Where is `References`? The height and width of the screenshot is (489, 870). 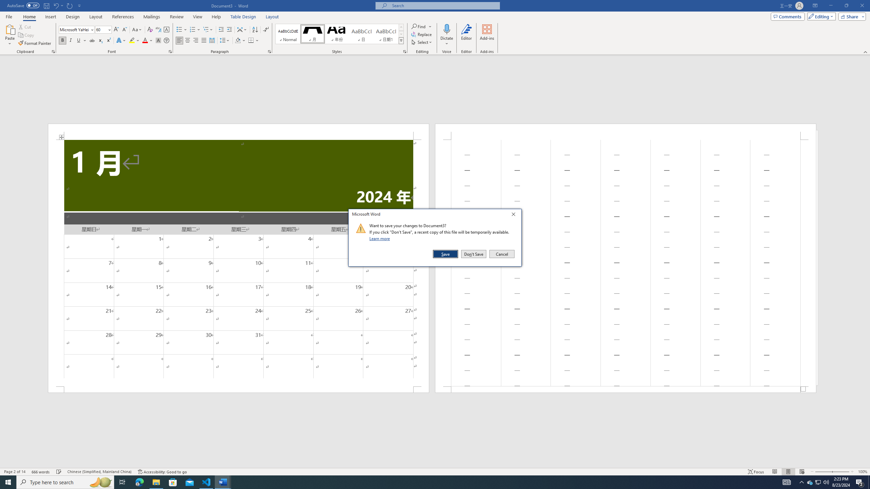
References is located at coordinates (123, 17).